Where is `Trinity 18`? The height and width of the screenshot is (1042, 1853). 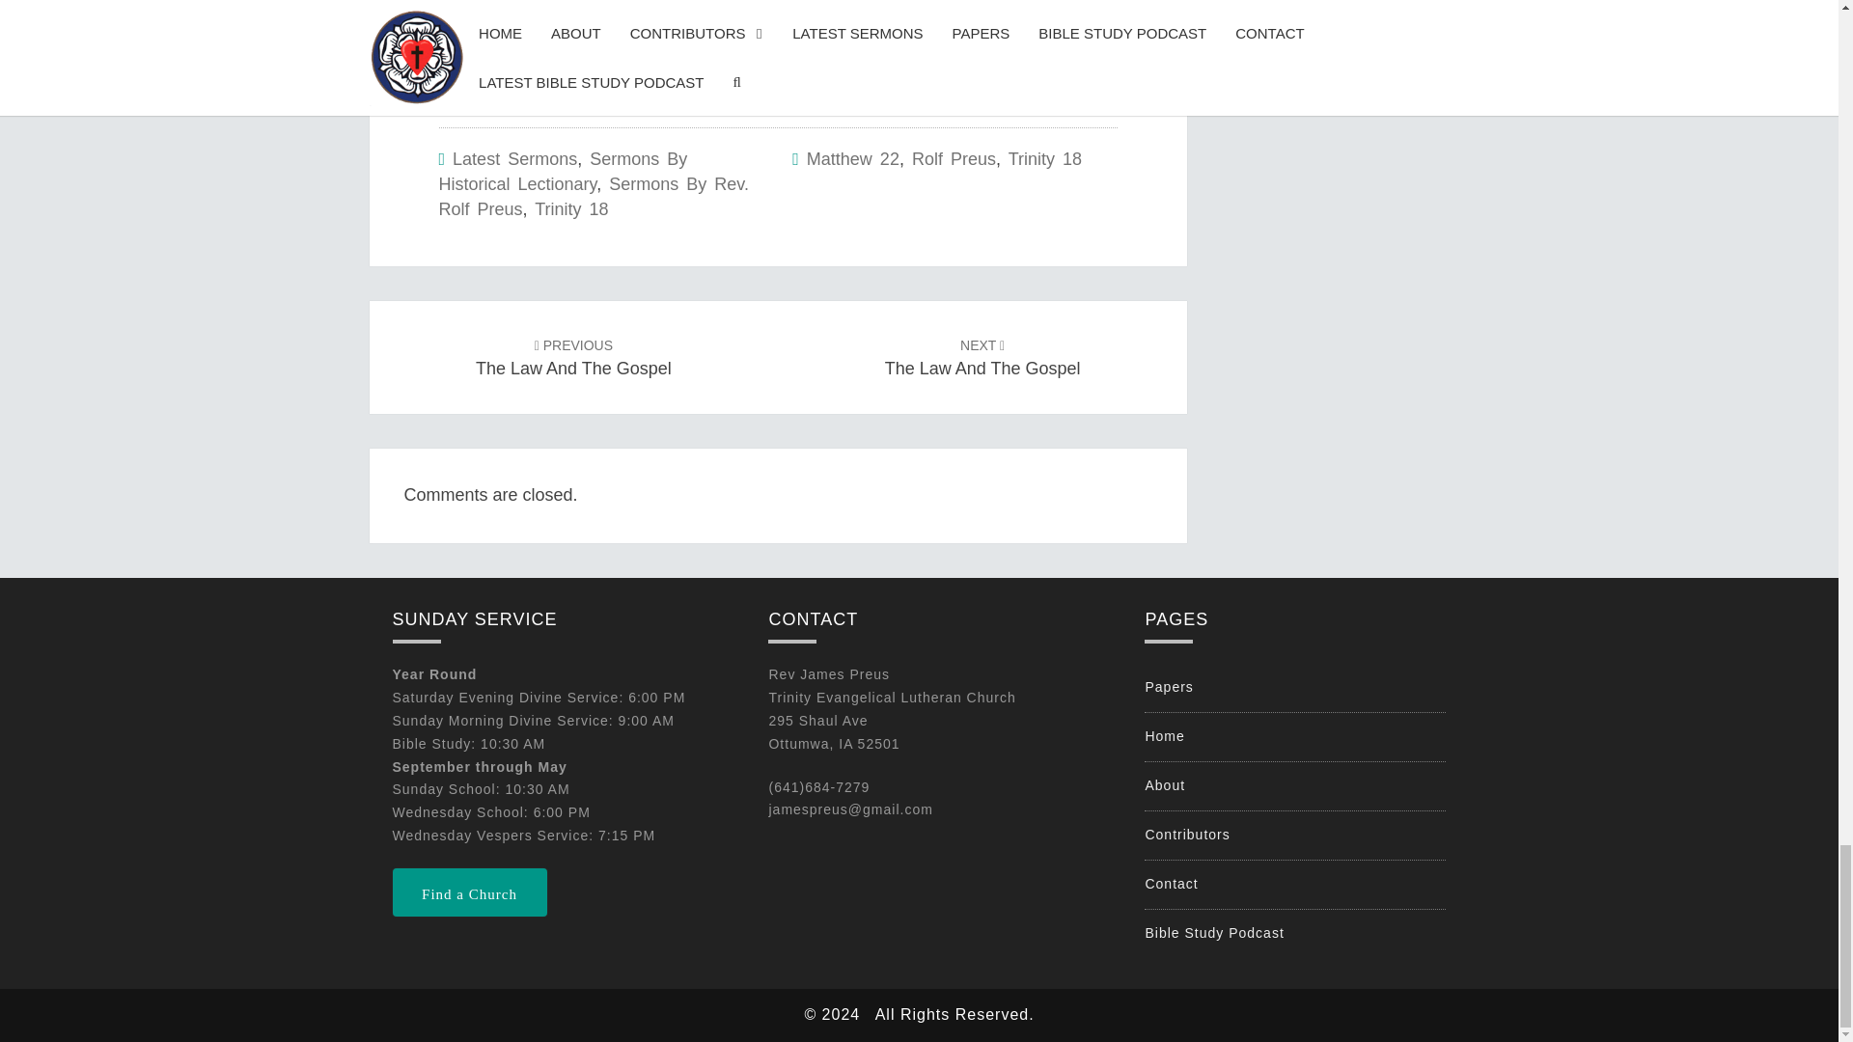
Trinity 18 is located at coordinates (573, 357).